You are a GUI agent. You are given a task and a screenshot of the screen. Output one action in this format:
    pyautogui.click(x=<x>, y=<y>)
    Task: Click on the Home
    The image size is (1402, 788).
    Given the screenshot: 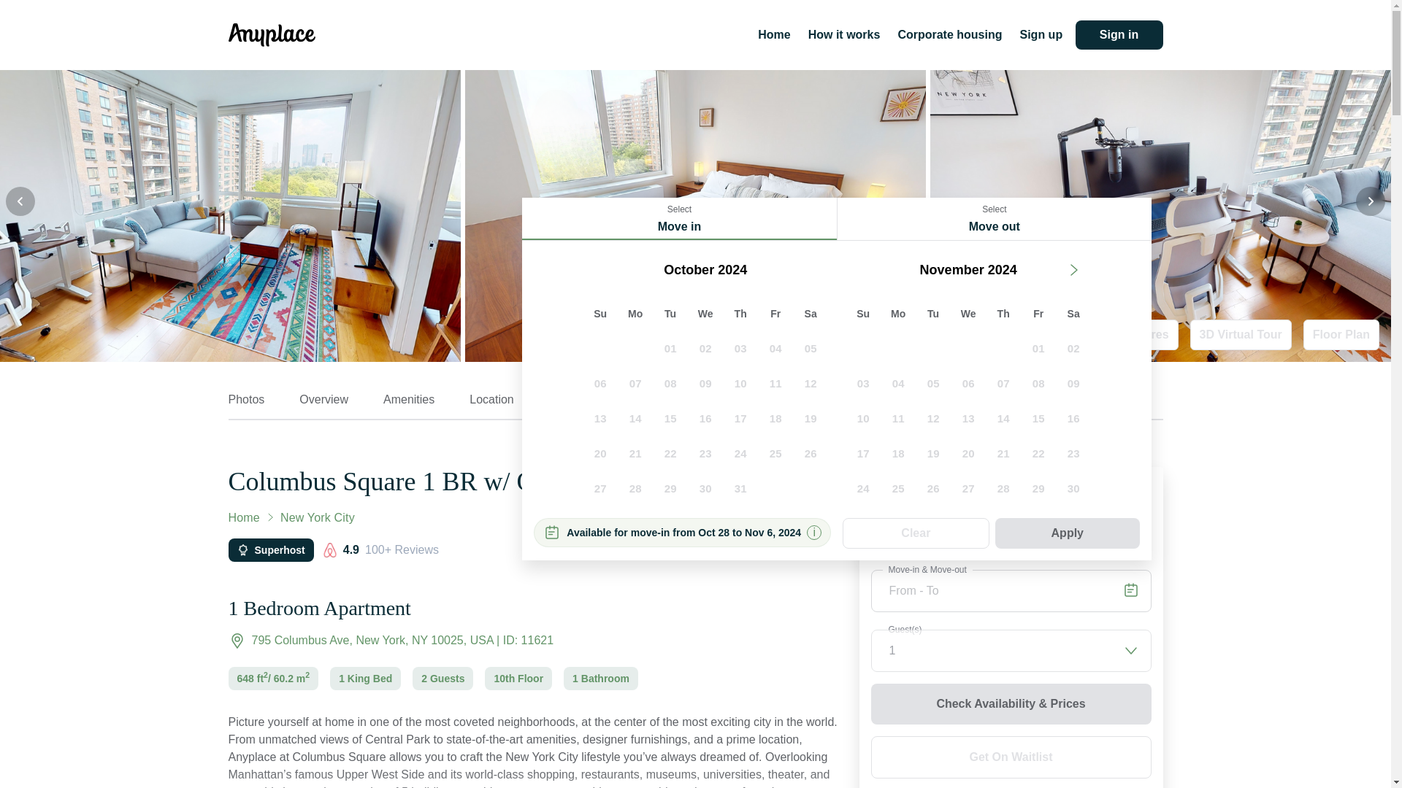 What is the action you would take?
    pyautogui.click(x=774, y=35)
    